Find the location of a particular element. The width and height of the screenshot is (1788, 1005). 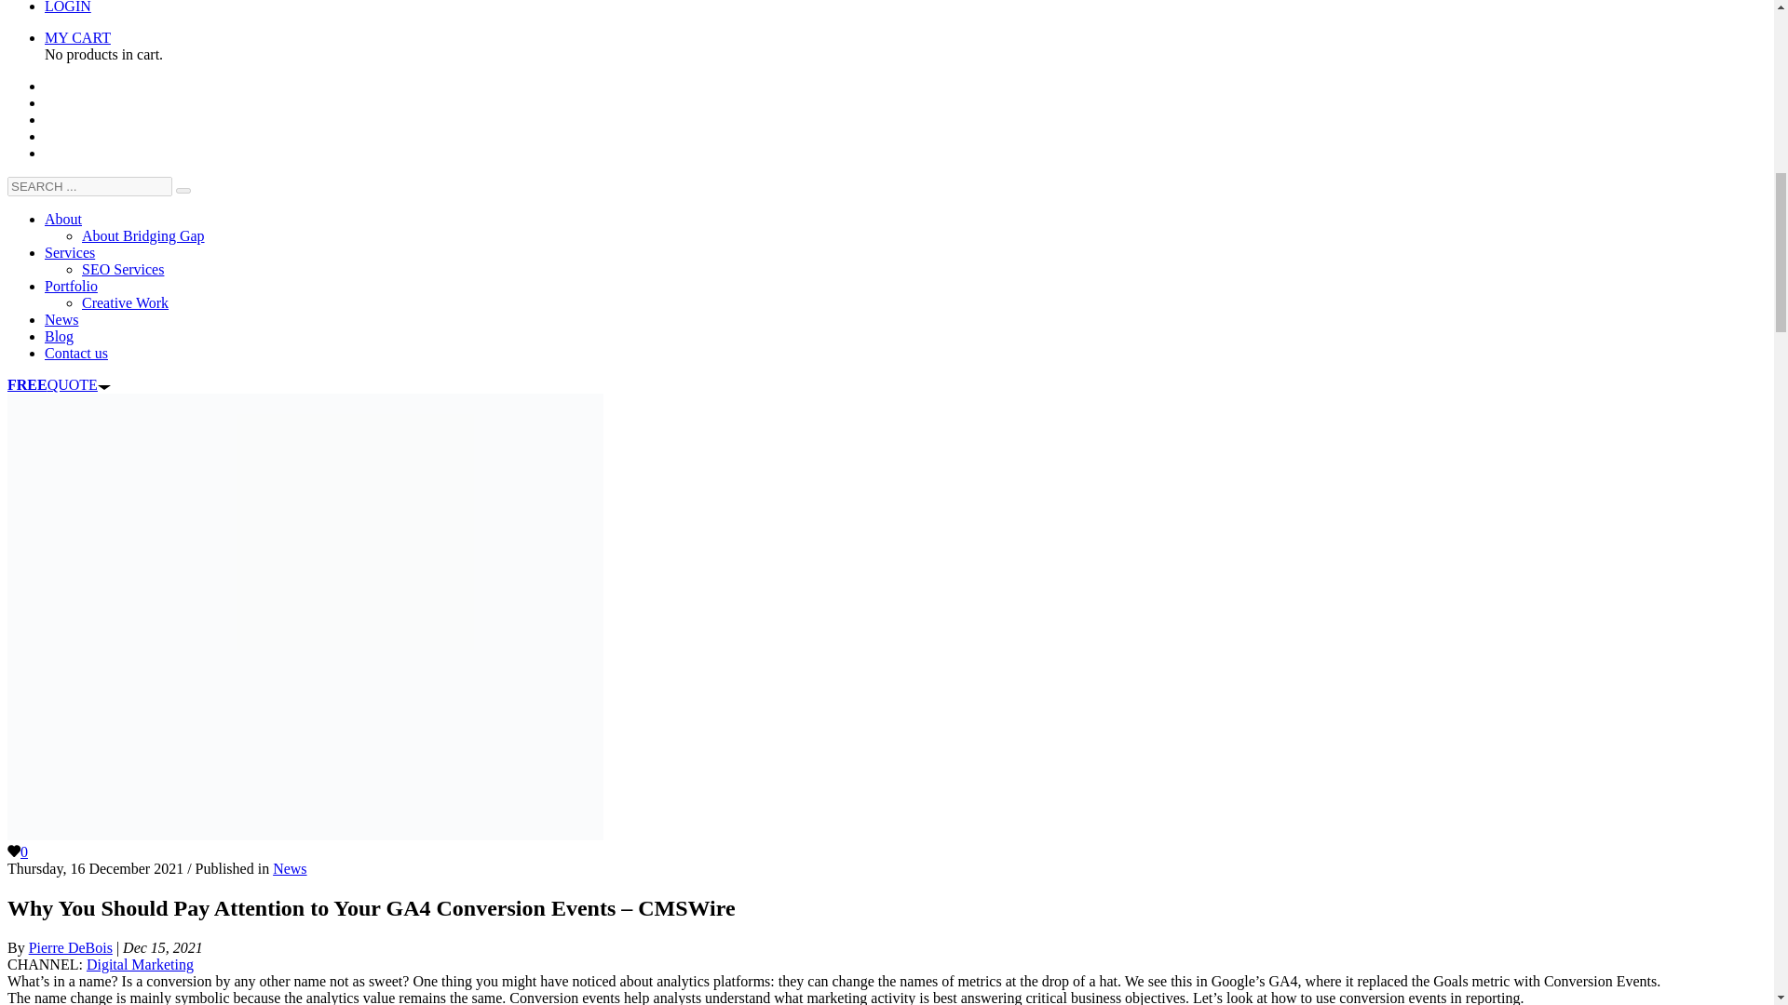

FREEQUOTE is located at coordinates (59, 385).